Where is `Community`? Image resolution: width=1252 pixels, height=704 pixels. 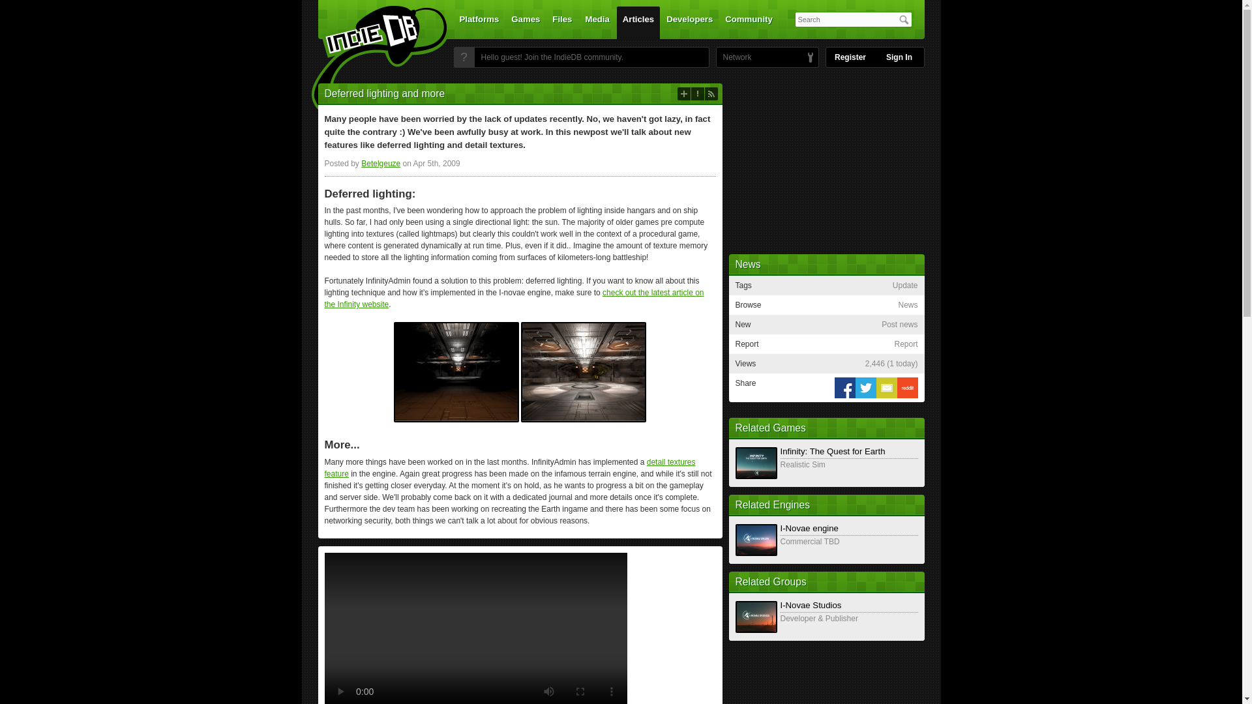
Community is located at coordinates (749, 22).